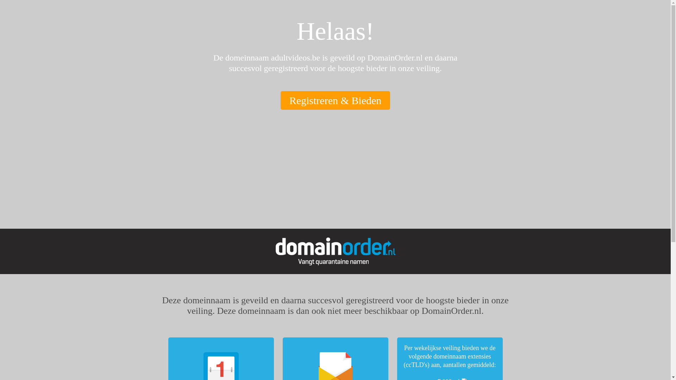 This screenshot has width=676, height=380. What do you see at coordinates (336, 100) in the screenshot?
I see `Registreren & Bieden` at bounding box center [336, 100].